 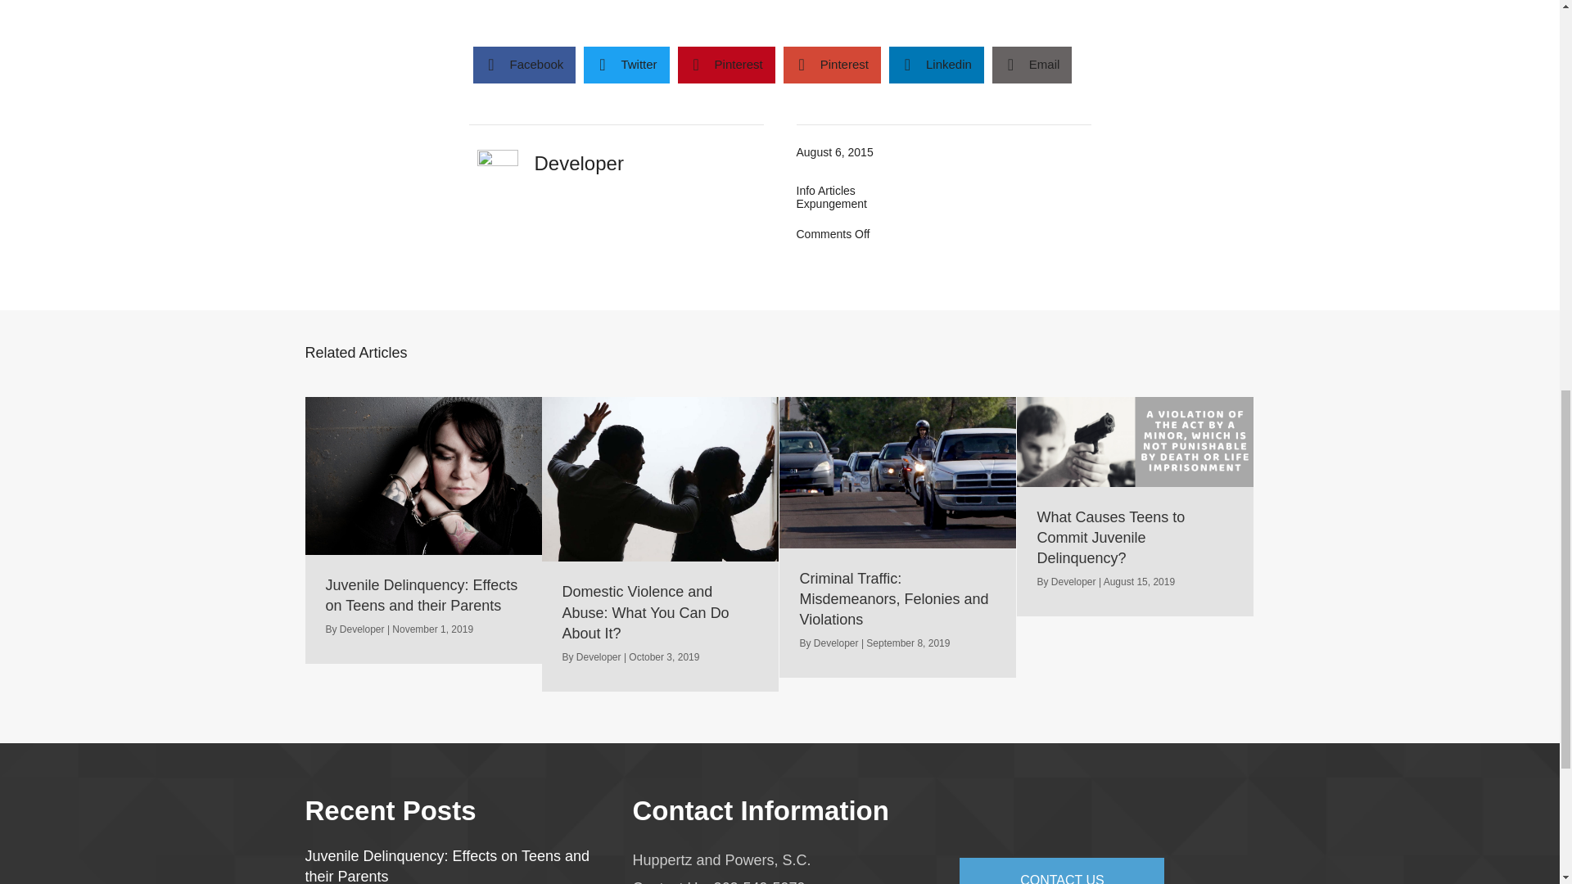 I want to click on juvenile delinquency, so click(x=423, y=476).